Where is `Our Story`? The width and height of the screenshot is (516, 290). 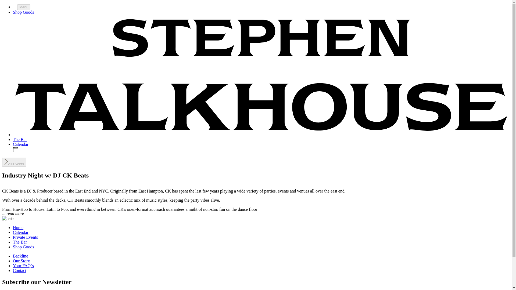
Our Story is located at coordinates (21, 261).